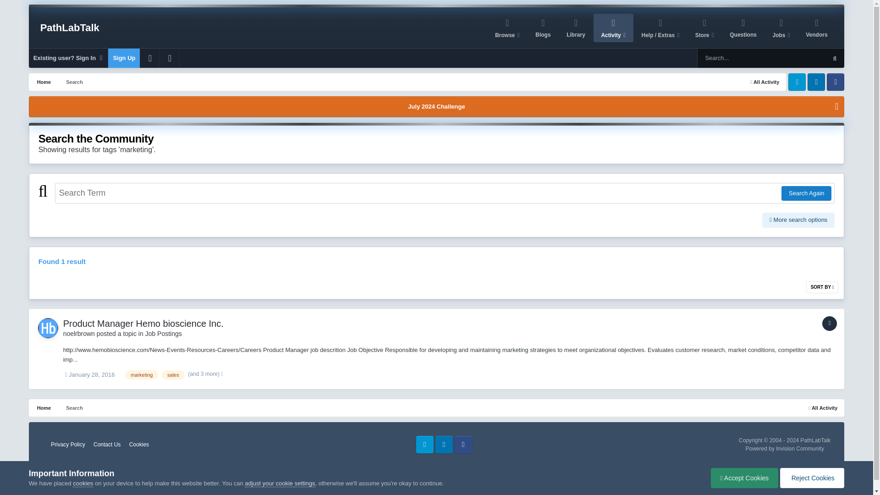  I want to click on Blogs, so click(543, 27).